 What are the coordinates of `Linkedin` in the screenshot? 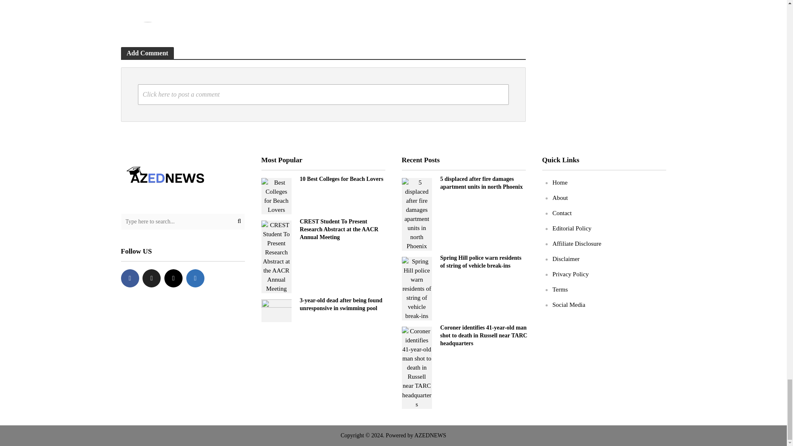 It's located at (195, 278).